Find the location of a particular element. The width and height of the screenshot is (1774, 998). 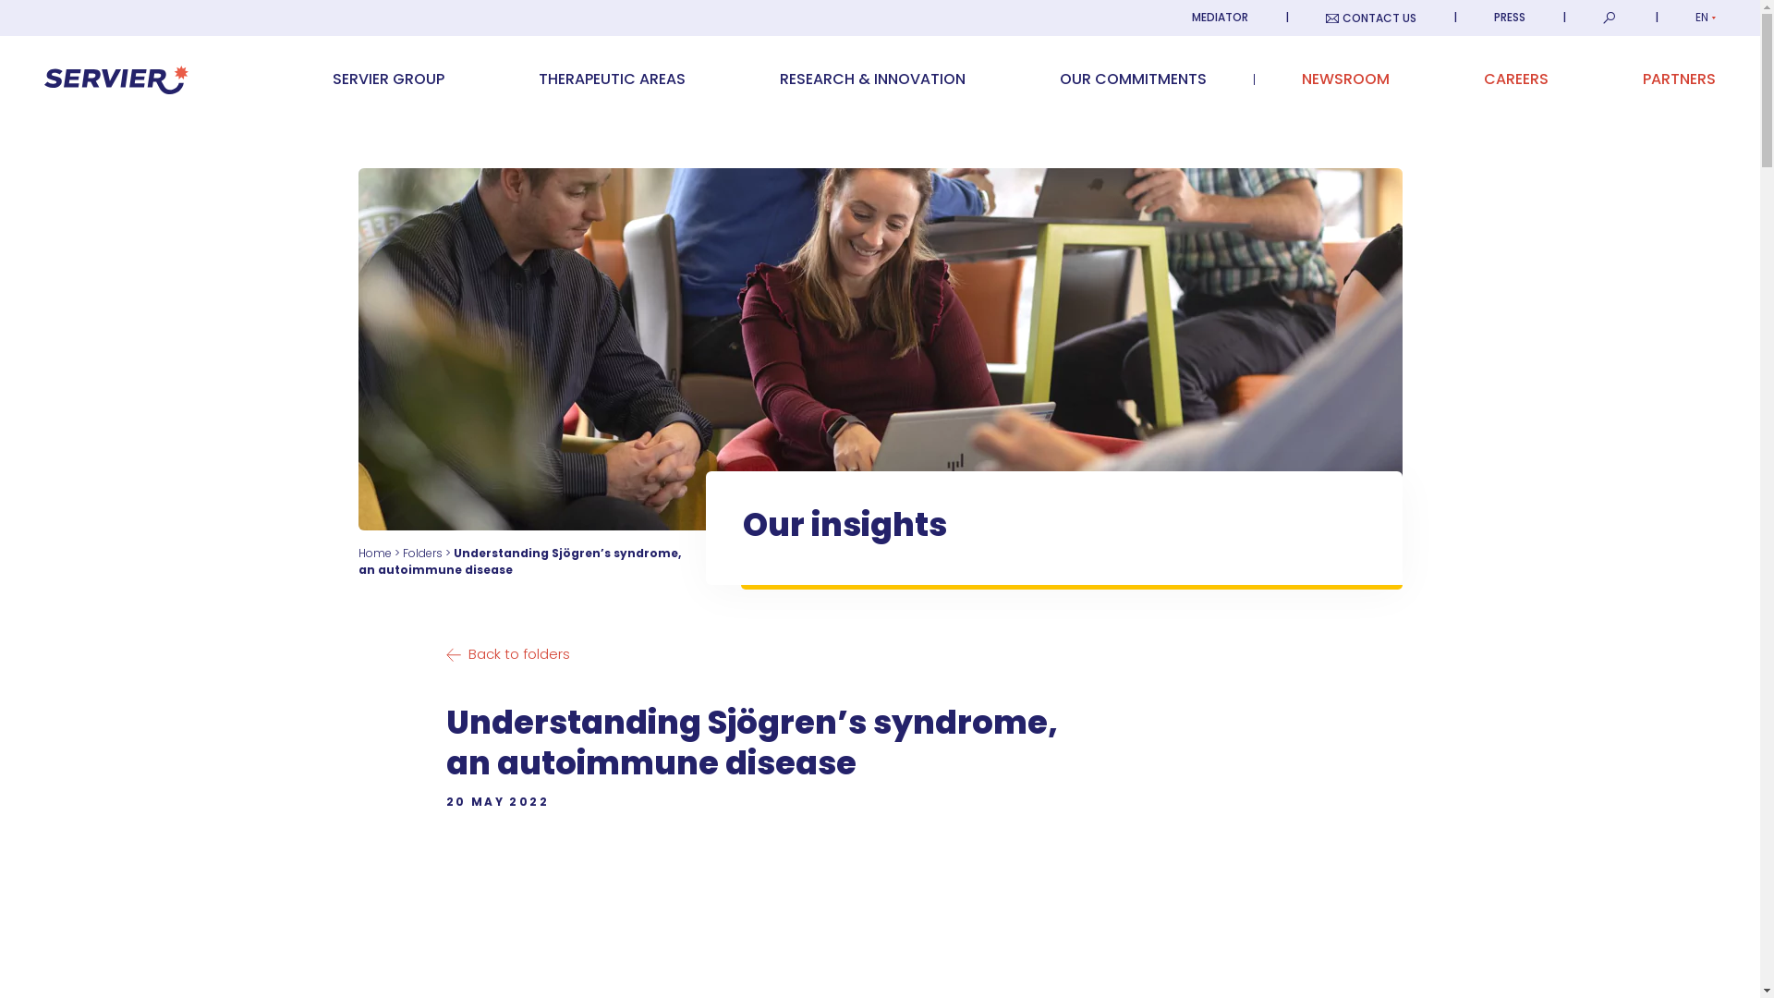

Discover the Servier Group is located at coordinates (388, 79).